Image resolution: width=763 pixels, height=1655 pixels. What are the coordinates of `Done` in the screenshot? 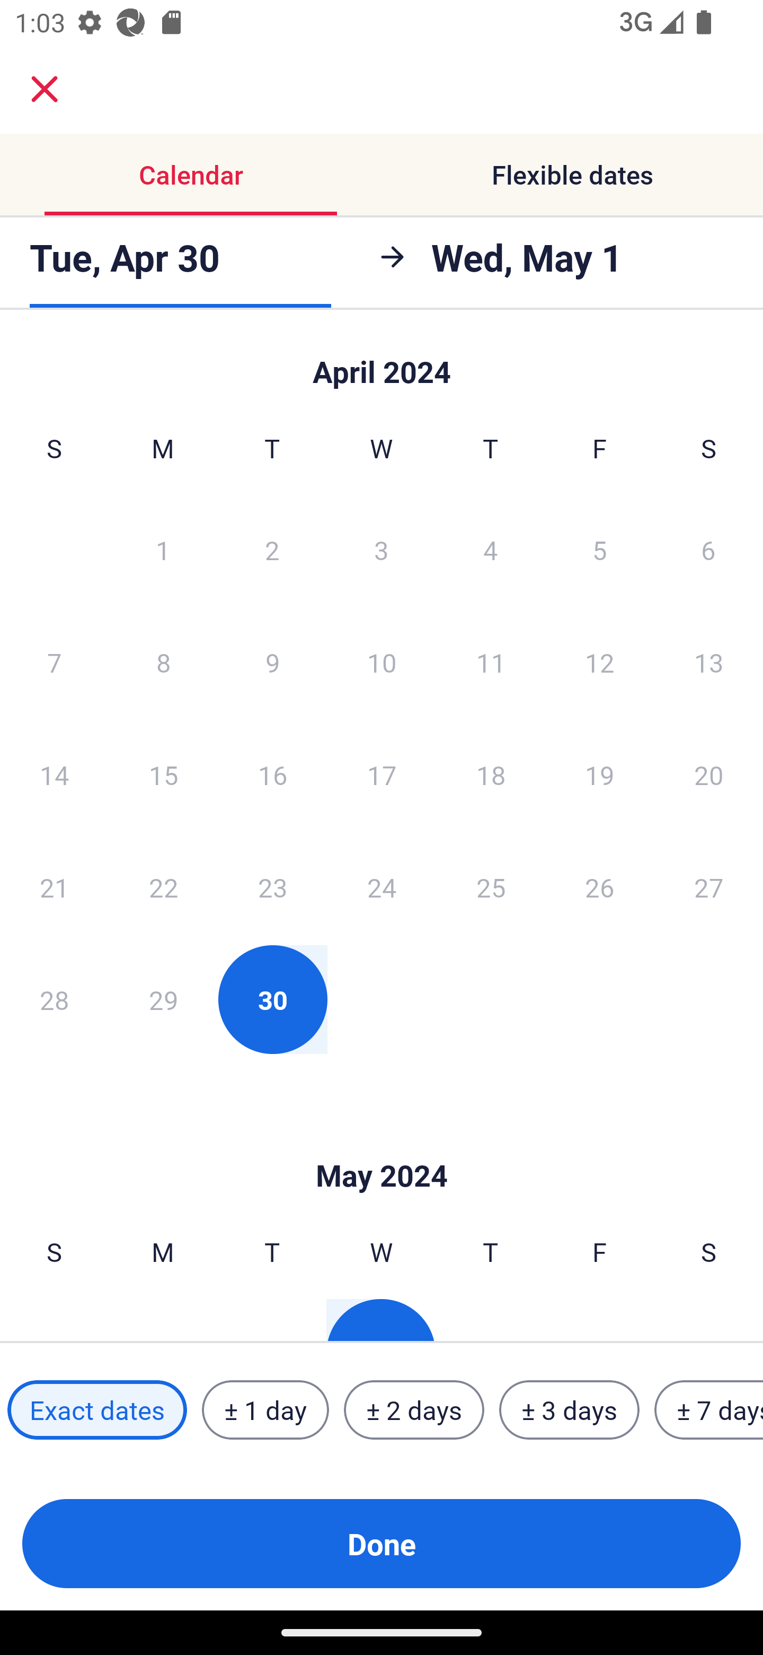 It's located at (381, 1544).